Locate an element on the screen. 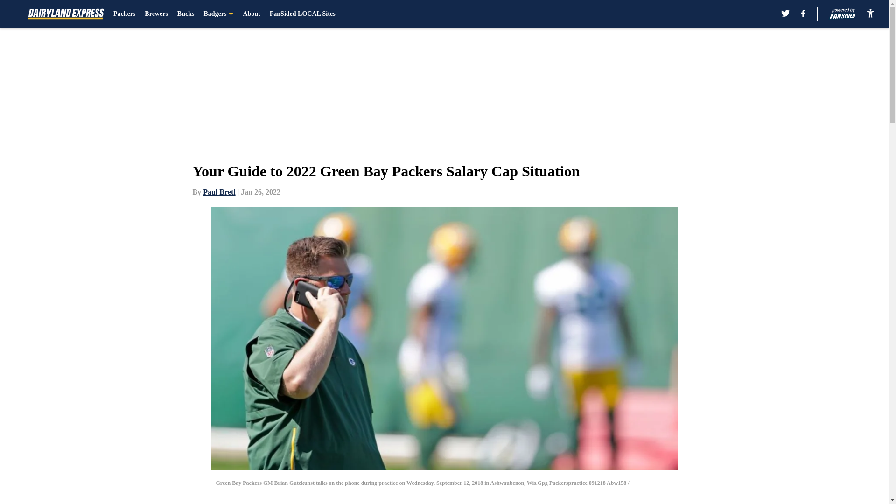  Paul Bretl is located at coordinates (219, 192).